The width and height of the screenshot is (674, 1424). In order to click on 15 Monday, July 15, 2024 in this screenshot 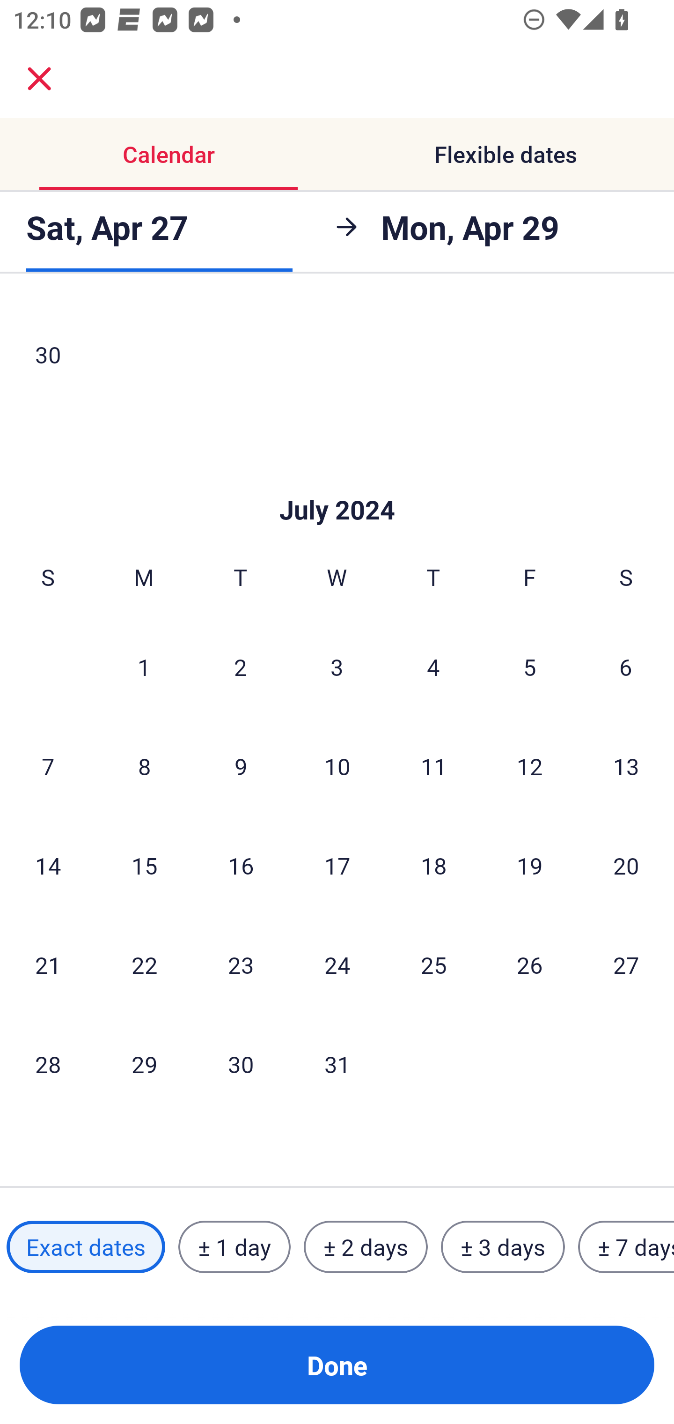, I will do `click(144, 865)`.